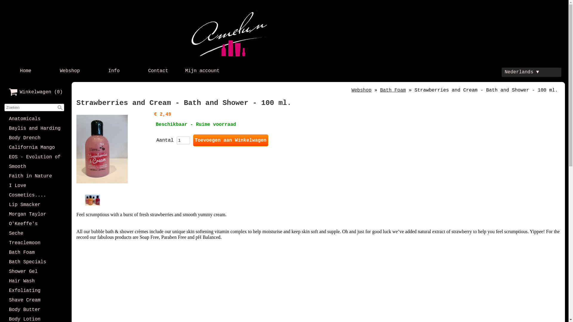  What do you see at coordinates (36, 176) in the screenshot?
I see `Faith in Nature` at bounding box center [36, 176].